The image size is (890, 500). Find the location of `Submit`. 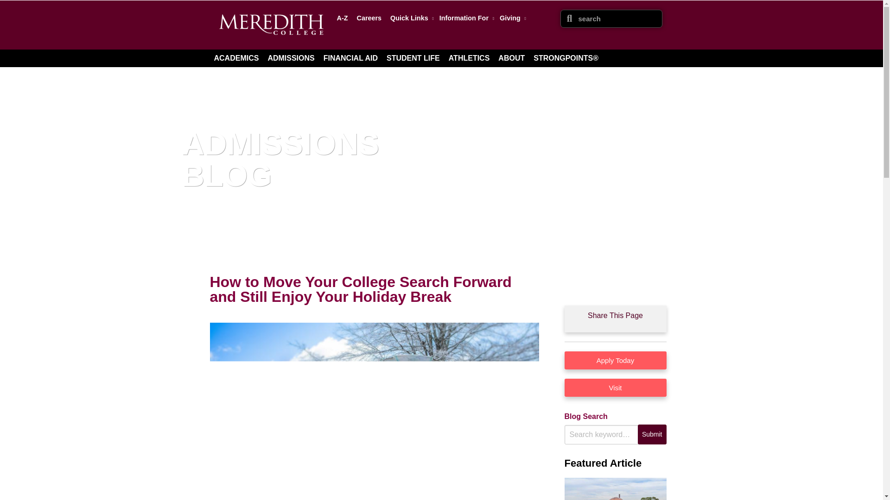

Submit is located at coordinates (652, 434).